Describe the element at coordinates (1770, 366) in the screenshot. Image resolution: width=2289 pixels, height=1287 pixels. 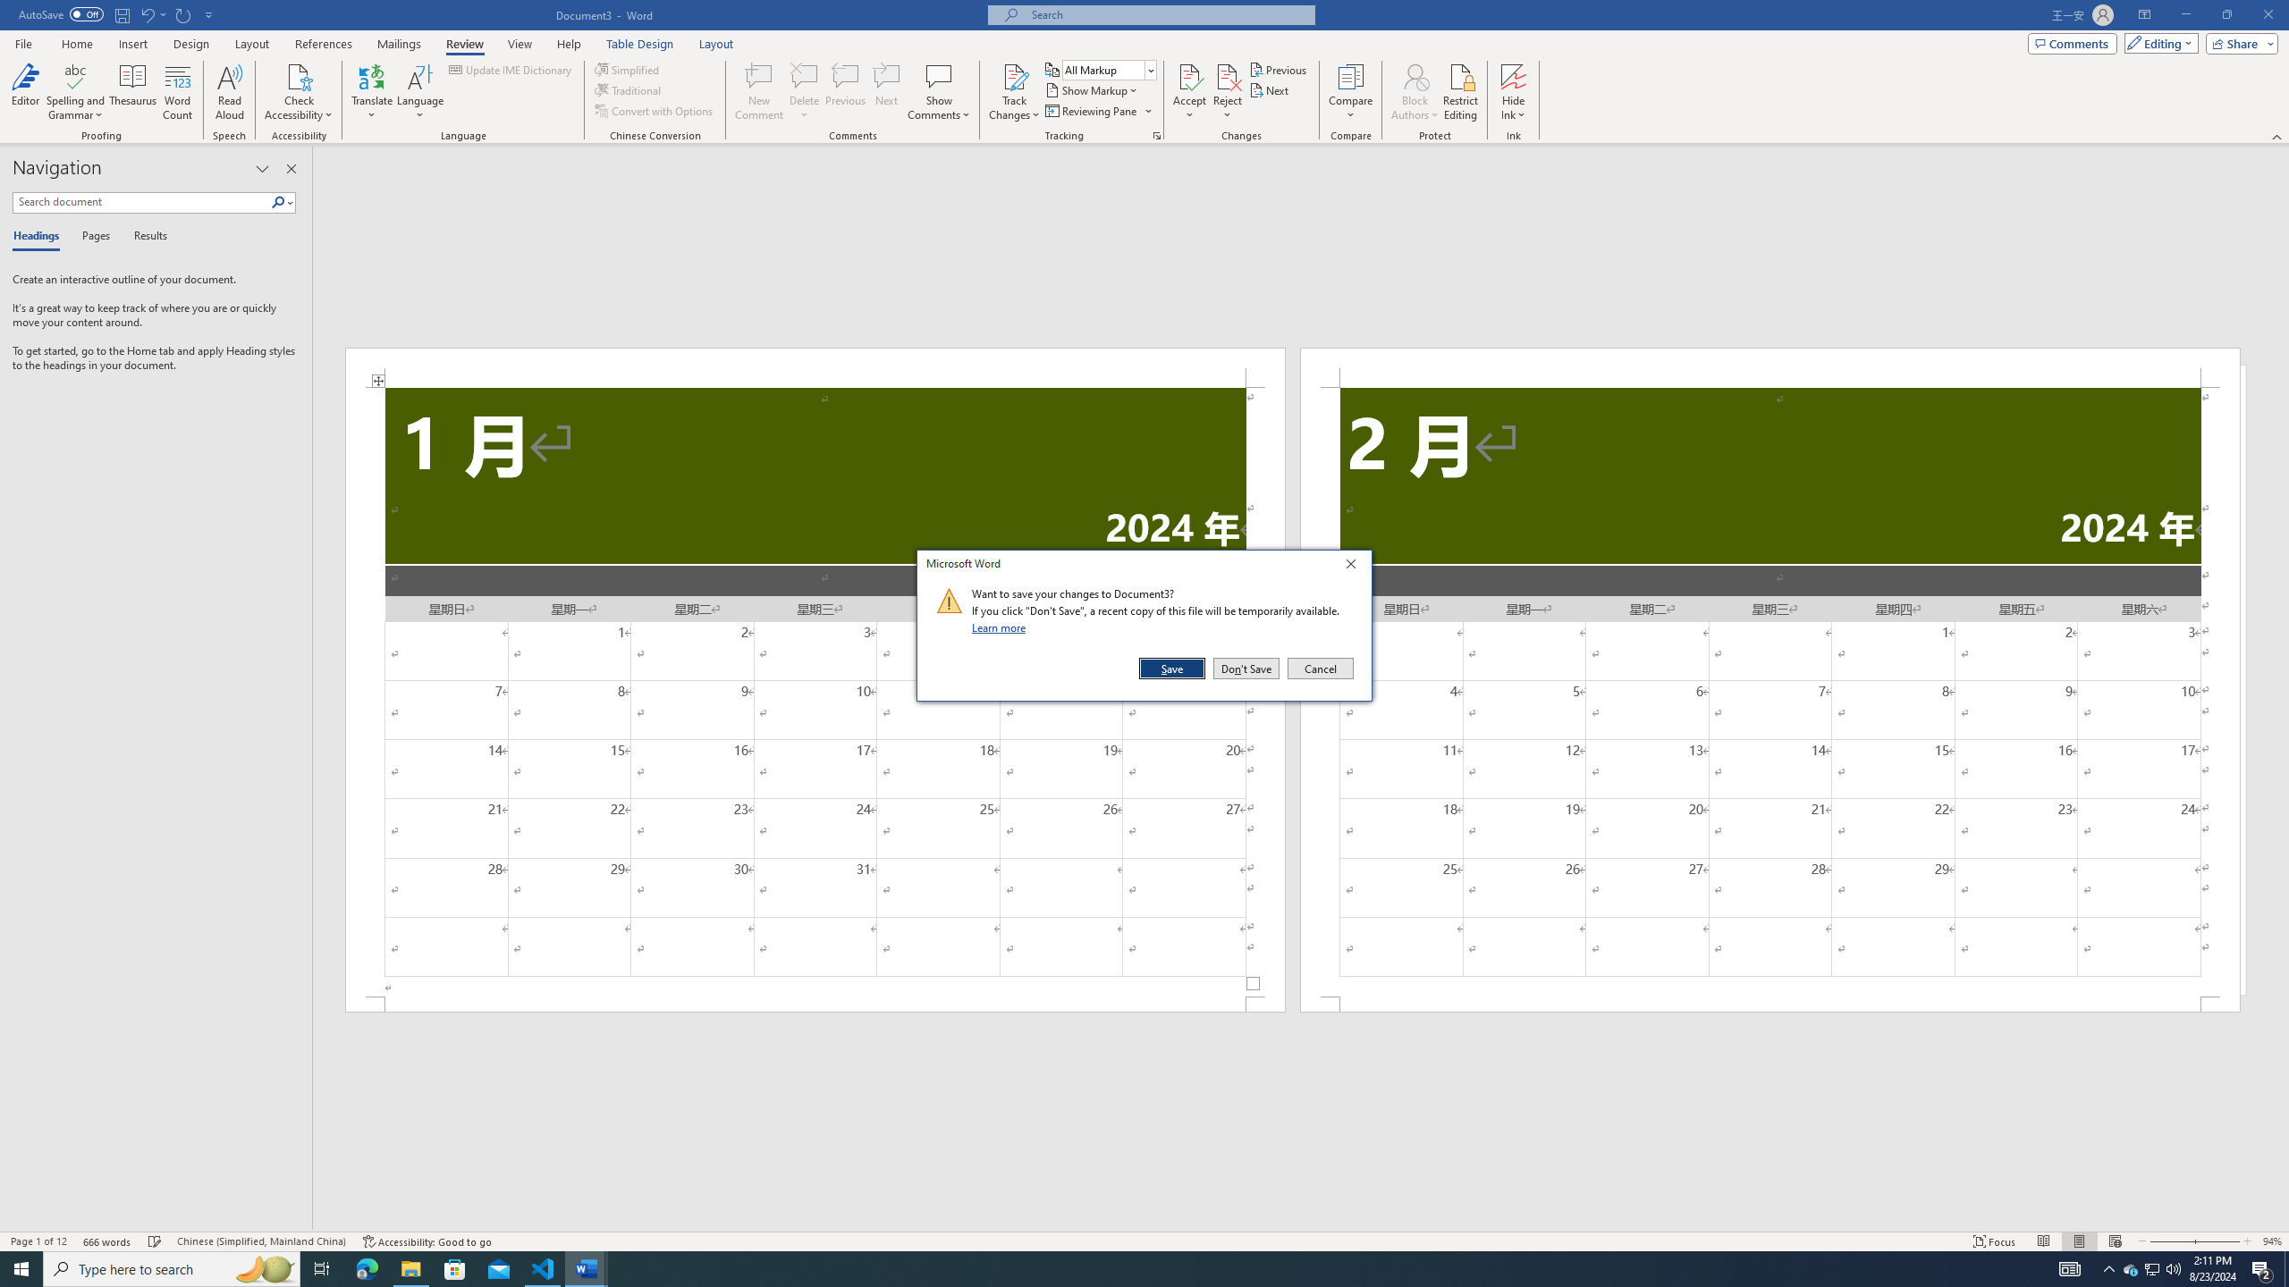
I see `Header -Section 2-` at that location.